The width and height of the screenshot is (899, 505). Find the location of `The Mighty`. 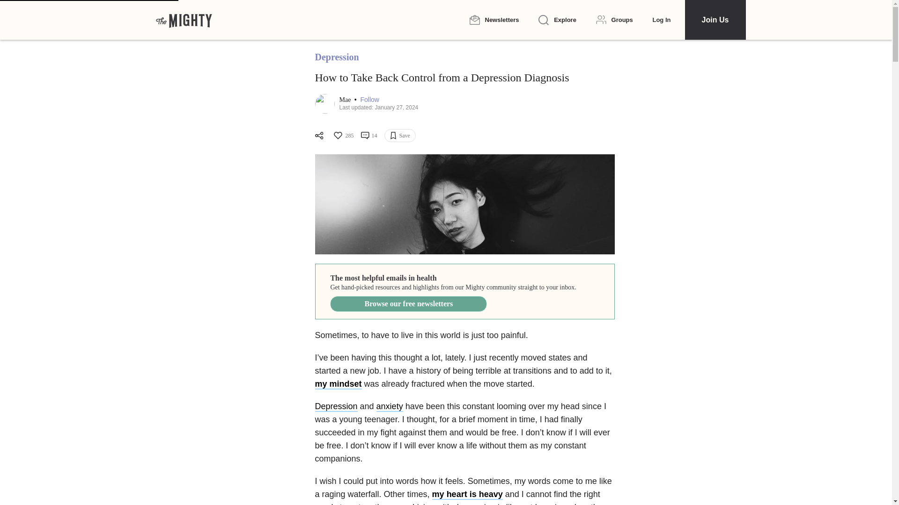

The Mighty is located at coordinates (184, 20).